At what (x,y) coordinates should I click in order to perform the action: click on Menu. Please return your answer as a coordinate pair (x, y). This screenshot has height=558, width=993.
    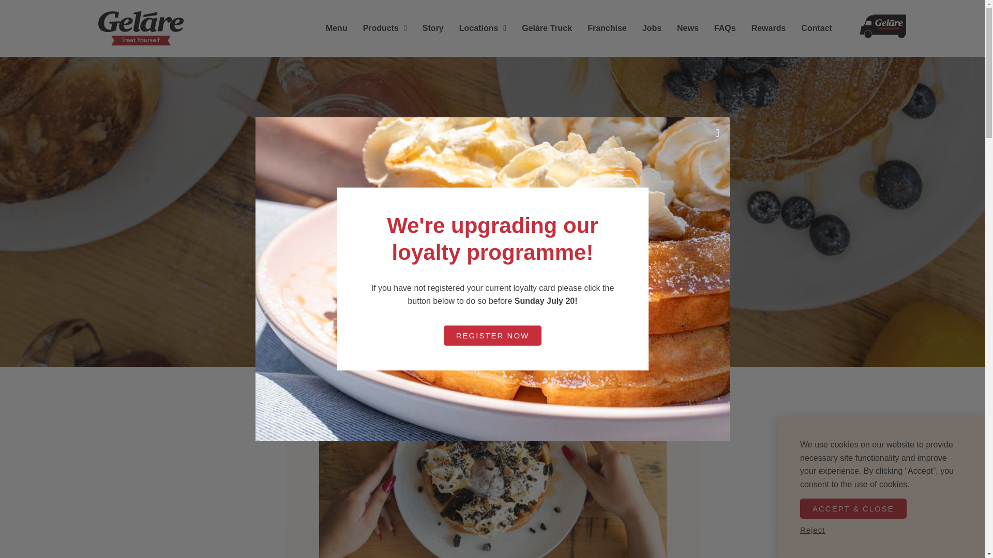
    Looking at the image, I should click on (336, 28).